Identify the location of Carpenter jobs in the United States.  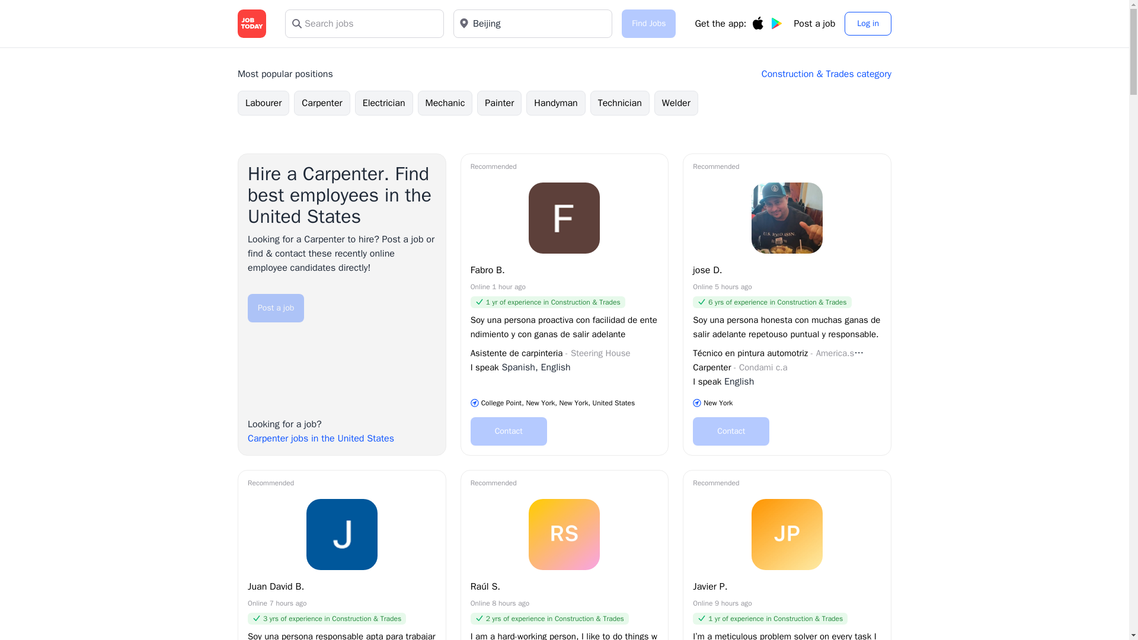
(321, 439).